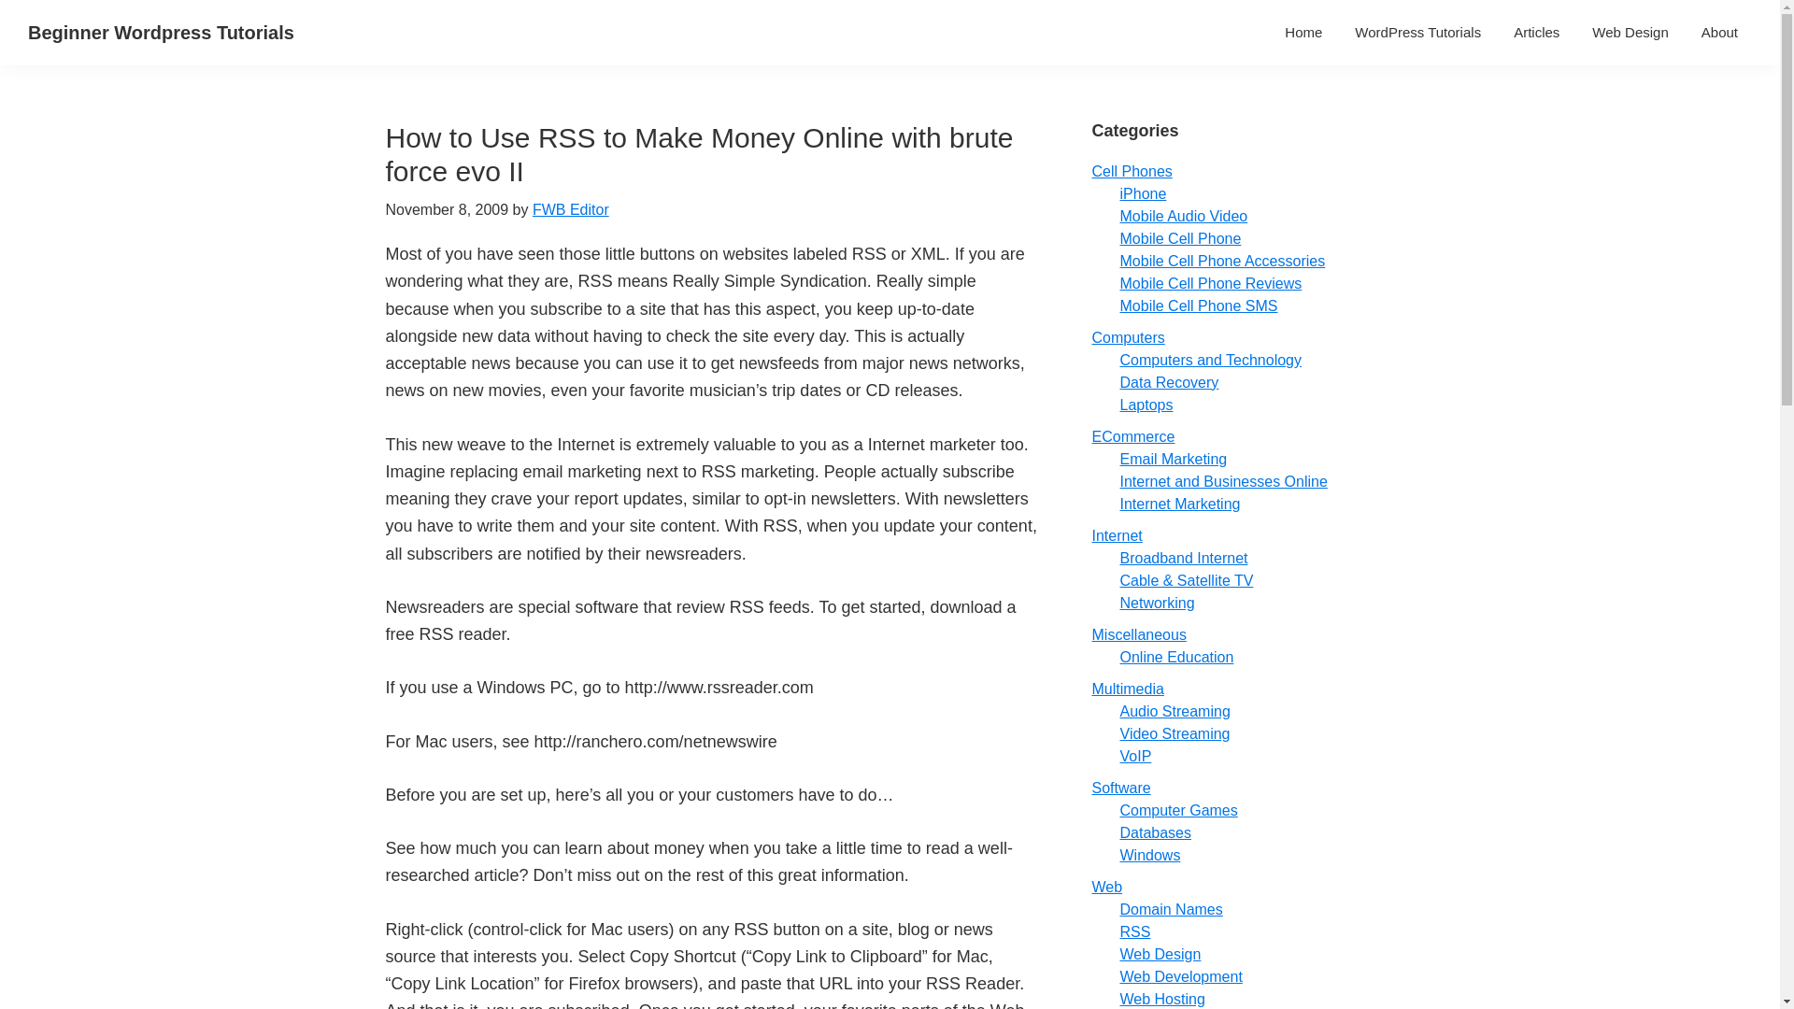 The image size is (1794, 1009). Describe the element at coordinates (1536, 32) in the screenshot. I see `Articles` at that location.